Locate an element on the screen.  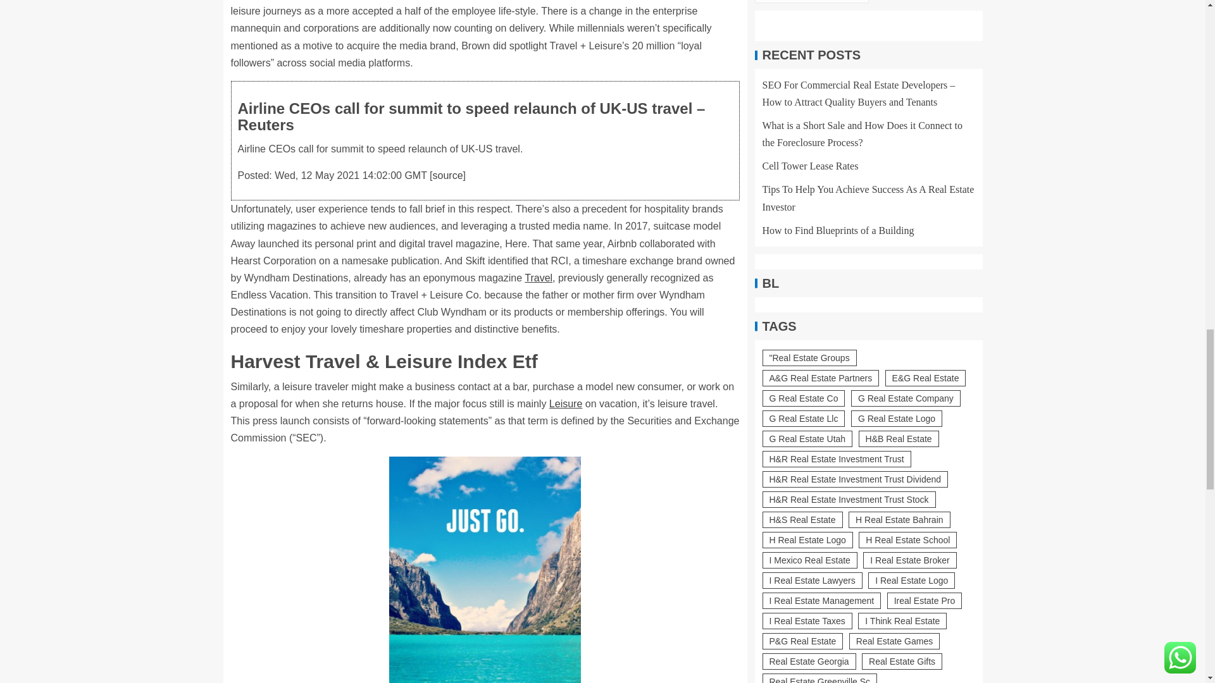
Travel is located at coordinates (539, 278).